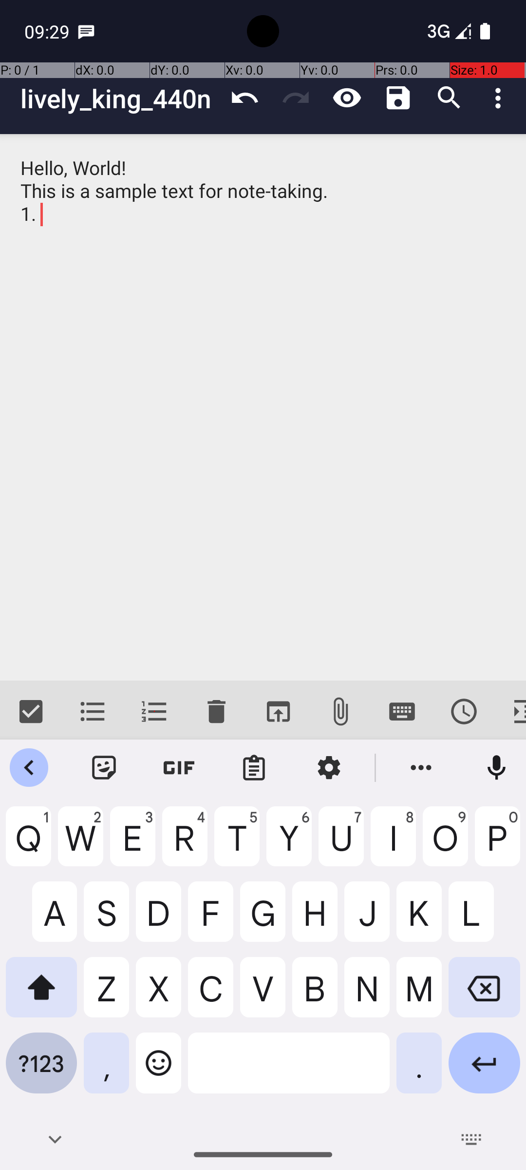  I want to click on Indent, so click(510, 712).